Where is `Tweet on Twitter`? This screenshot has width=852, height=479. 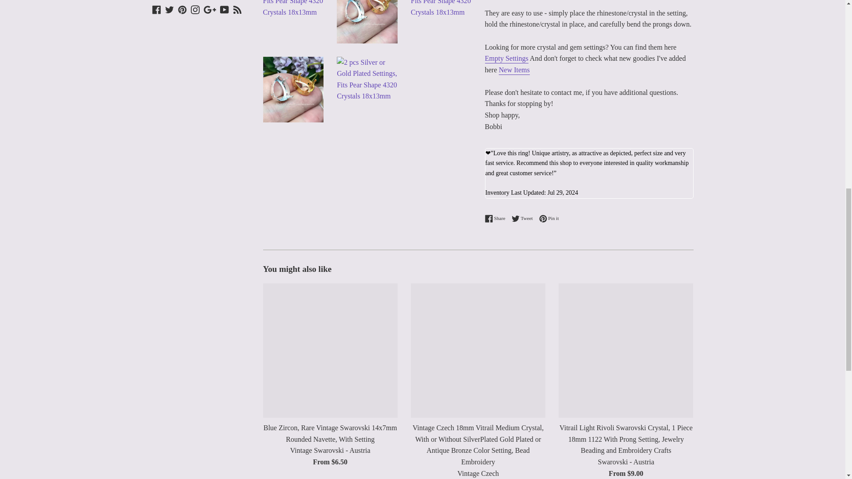 Tweet on Twitter is located at coordinates (525, 218).